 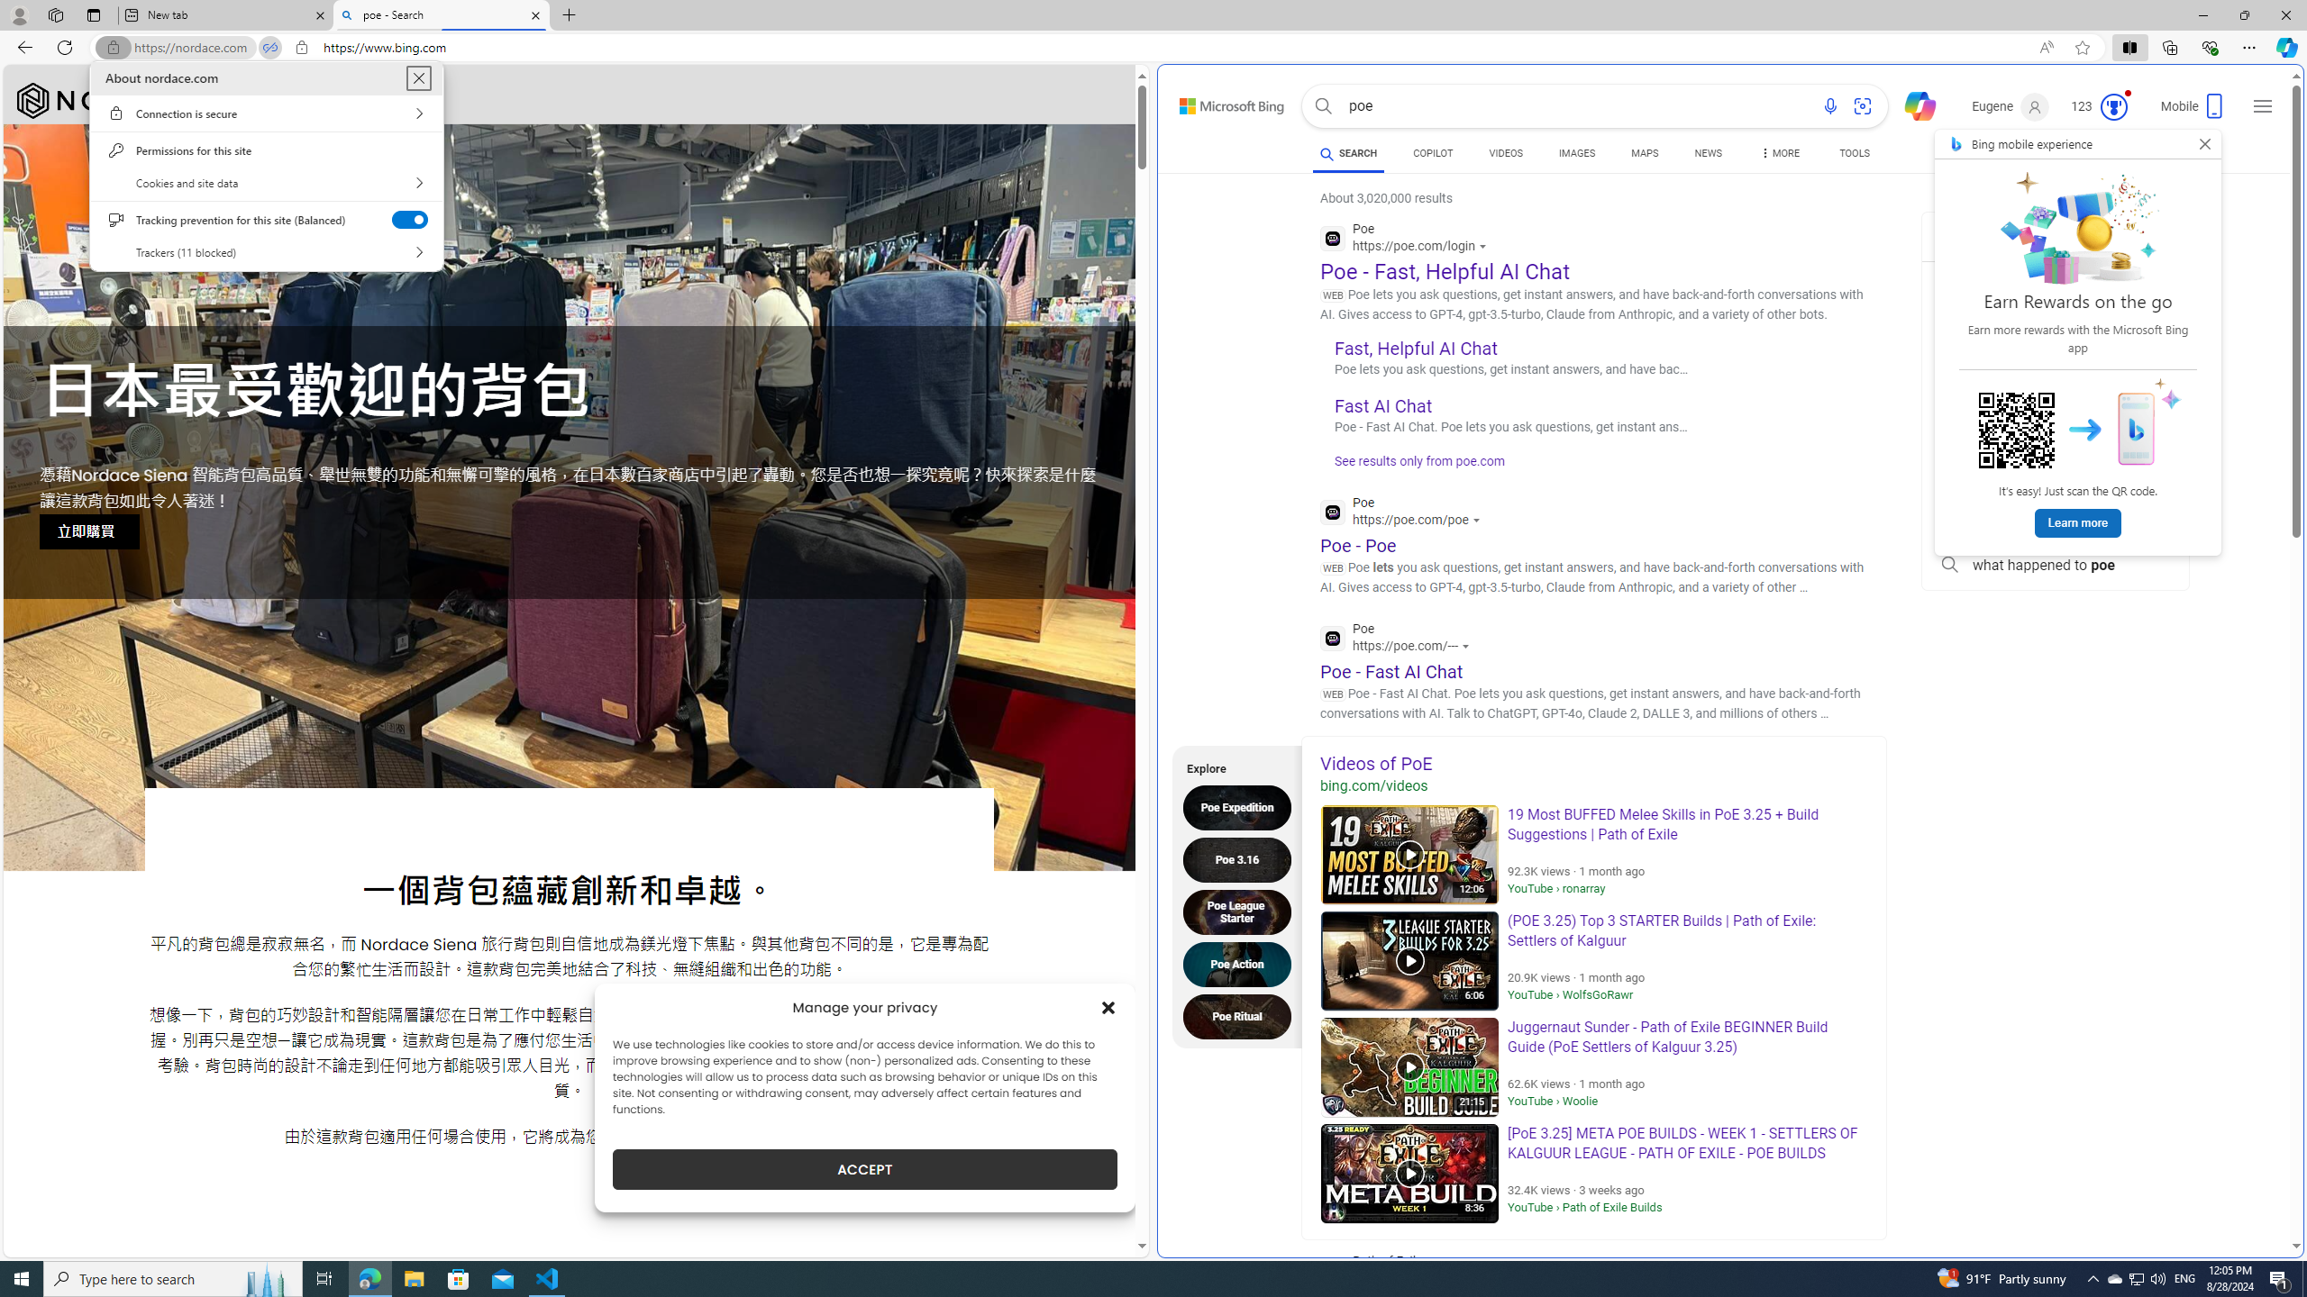 I want to click on IMAGES, so click(x=1221, y=102).